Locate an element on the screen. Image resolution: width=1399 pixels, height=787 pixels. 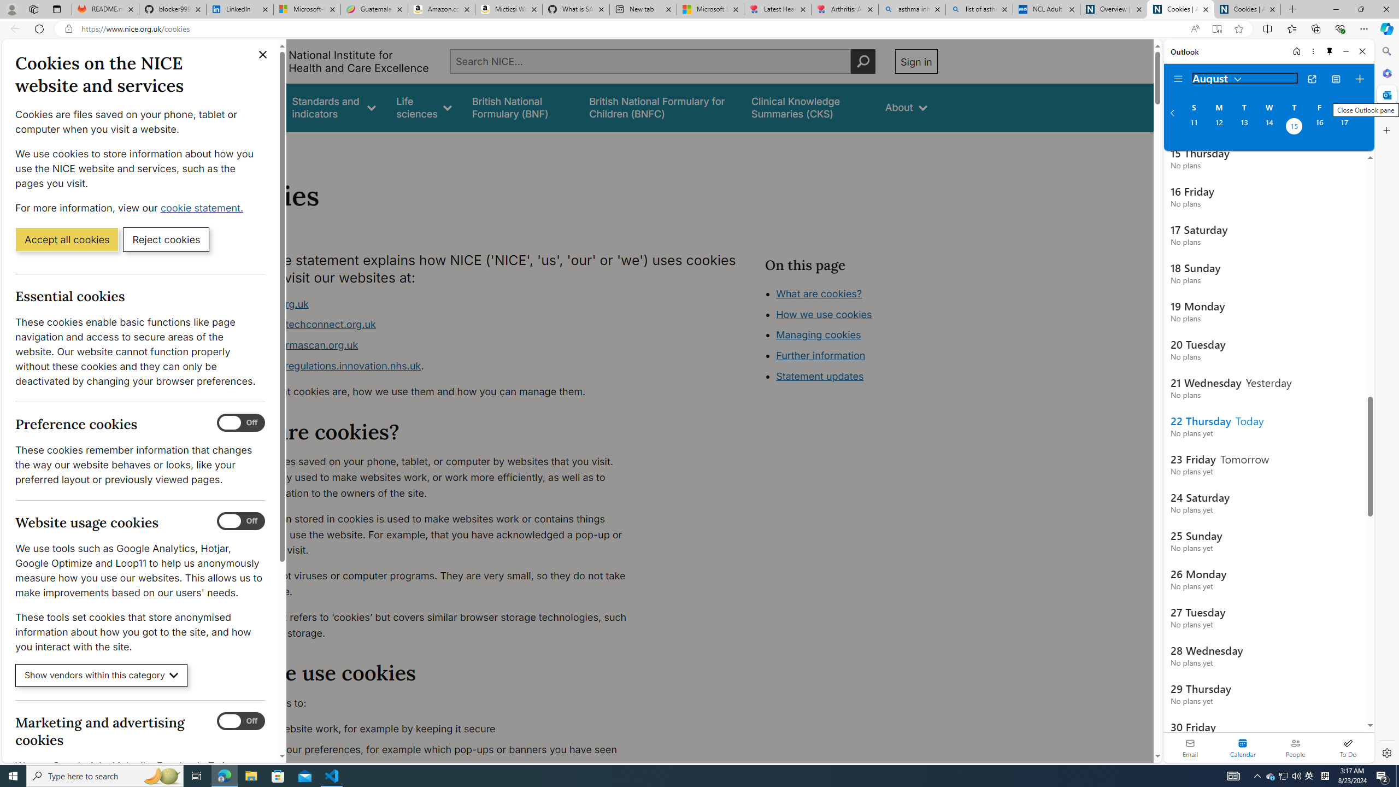
Statement updates is located at coordinates (820, 376).